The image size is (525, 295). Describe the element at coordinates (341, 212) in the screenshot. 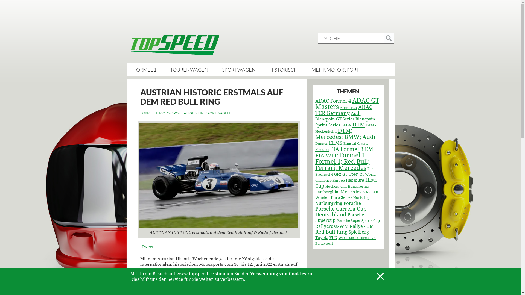

I see `Porsche Carrera Cup Deutschland` at that location.